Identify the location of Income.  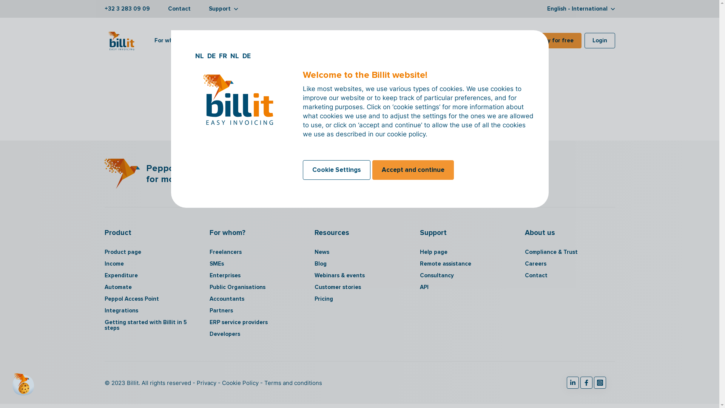
(149, 264).